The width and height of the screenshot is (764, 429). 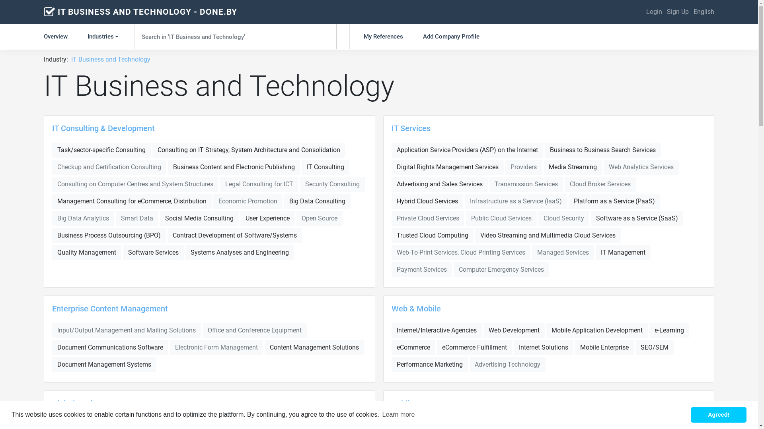 I want to click on eCommerce, so click(x=413, y=347).